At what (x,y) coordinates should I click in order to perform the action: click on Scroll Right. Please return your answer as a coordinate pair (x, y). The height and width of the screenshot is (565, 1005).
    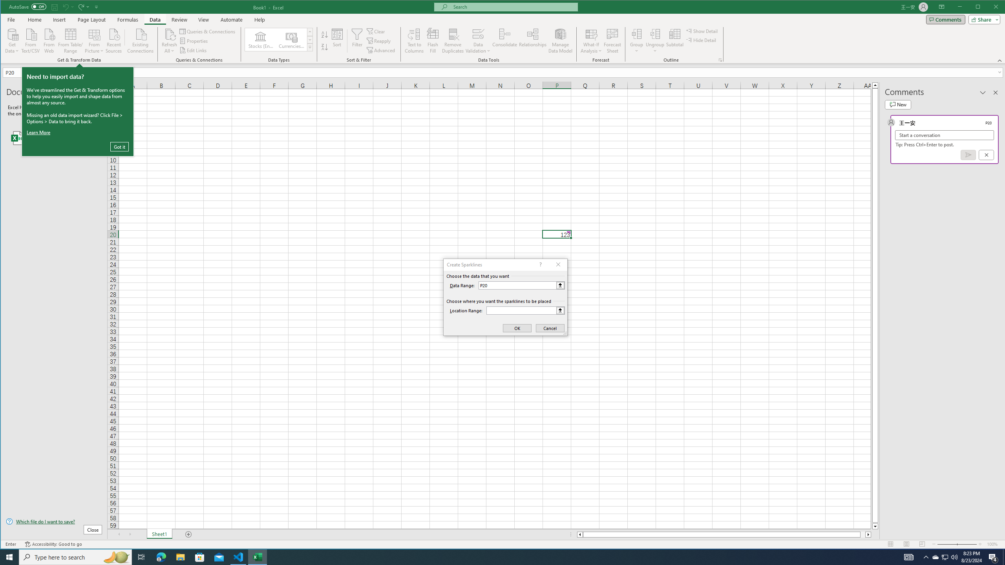
    Looking at the image, I should click on (130, 534).